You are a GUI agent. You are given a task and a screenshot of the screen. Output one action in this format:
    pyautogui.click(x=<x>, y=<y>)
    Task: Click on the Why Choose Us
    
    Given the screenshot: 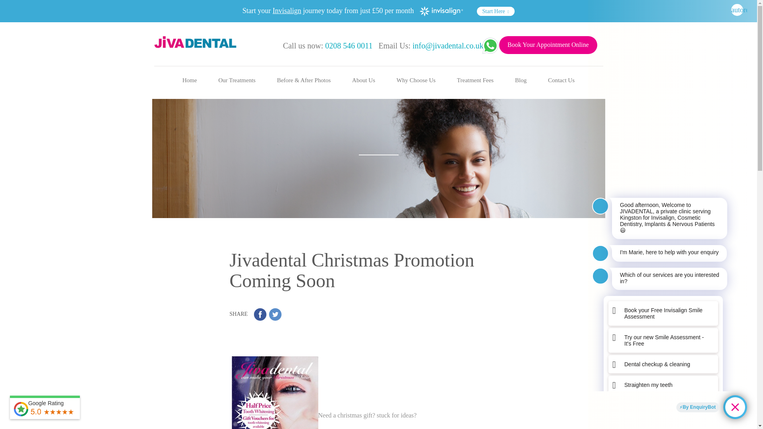 What is the action you would take?
    pyautogui.click(x=416, y=80)
    